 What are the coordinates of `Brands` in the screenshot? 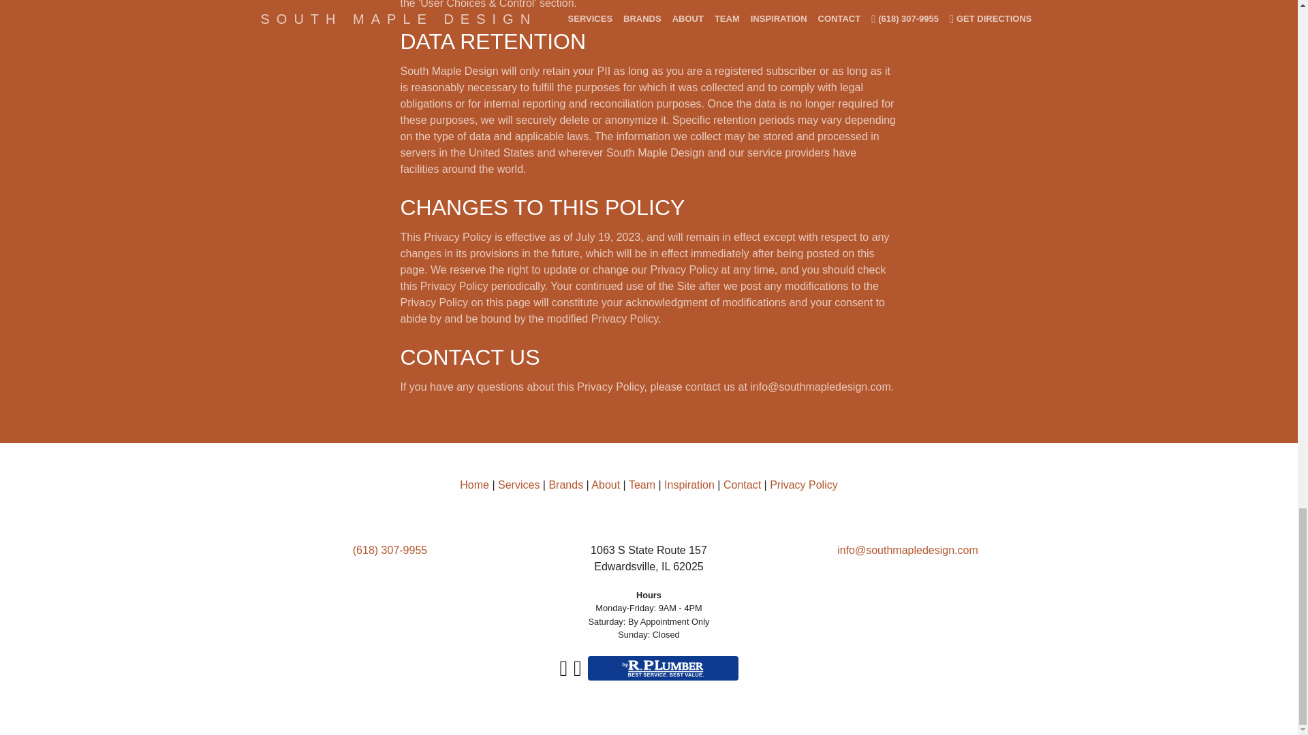 It's located at (565, 485).